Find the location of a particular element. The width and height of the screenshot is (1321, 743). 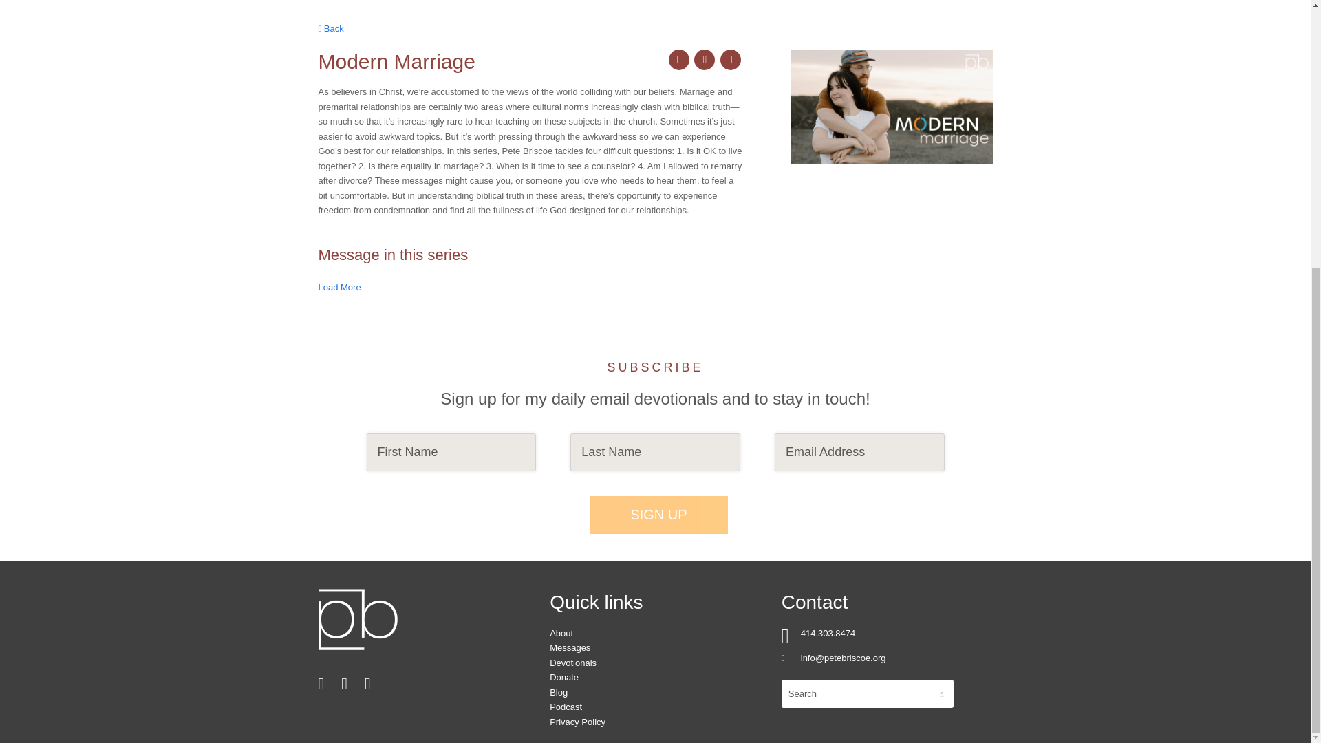

facebook is located at coordinates (705, 59).